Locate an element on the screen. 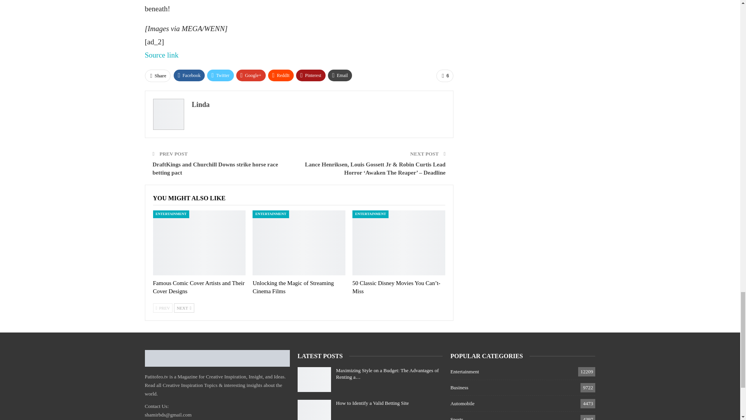 The height and width of the screenshot is (420, 746). Unlocking the Magic of Streaming Cinema Films is located at coordinates (293, 287).